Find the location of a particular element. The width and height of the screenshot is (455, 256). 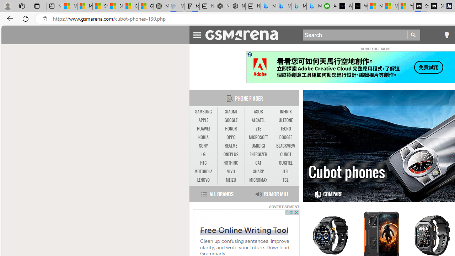

MEIZU is located at coordinates (231, 180).